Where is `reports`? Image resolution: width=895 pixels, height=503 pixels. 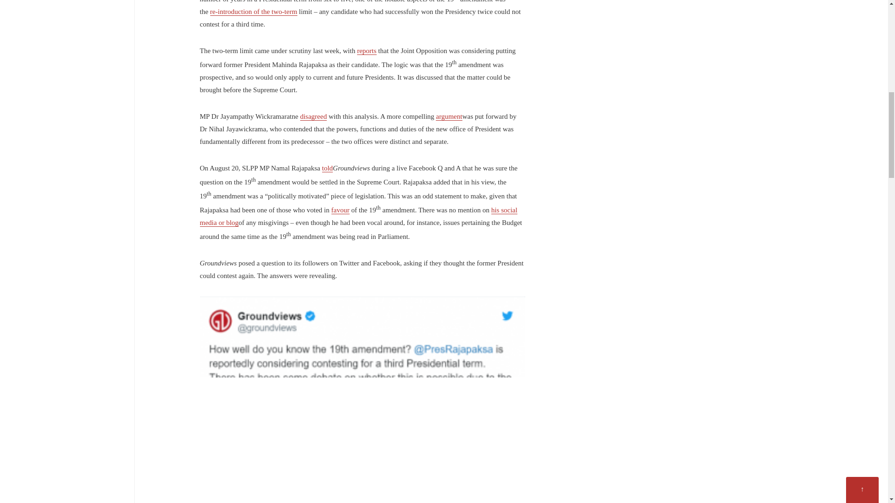
reports is located at coordinates (367, 51).